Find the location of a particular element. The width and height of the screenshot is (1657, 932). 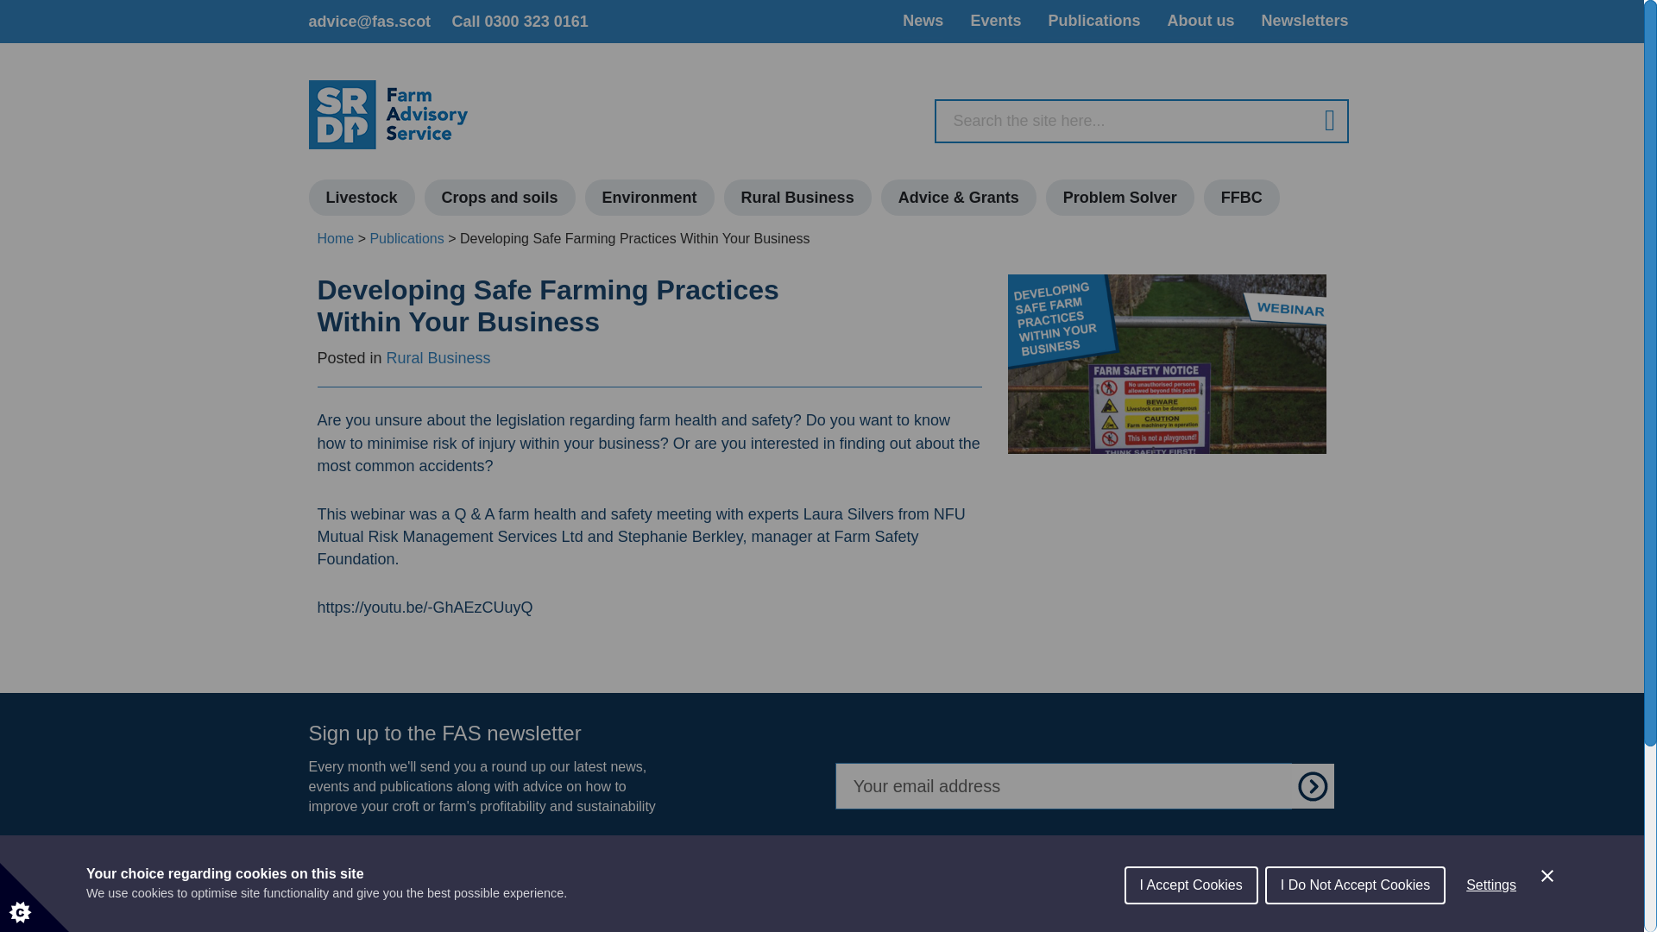

Submit is located at coordinates (1314, 786).